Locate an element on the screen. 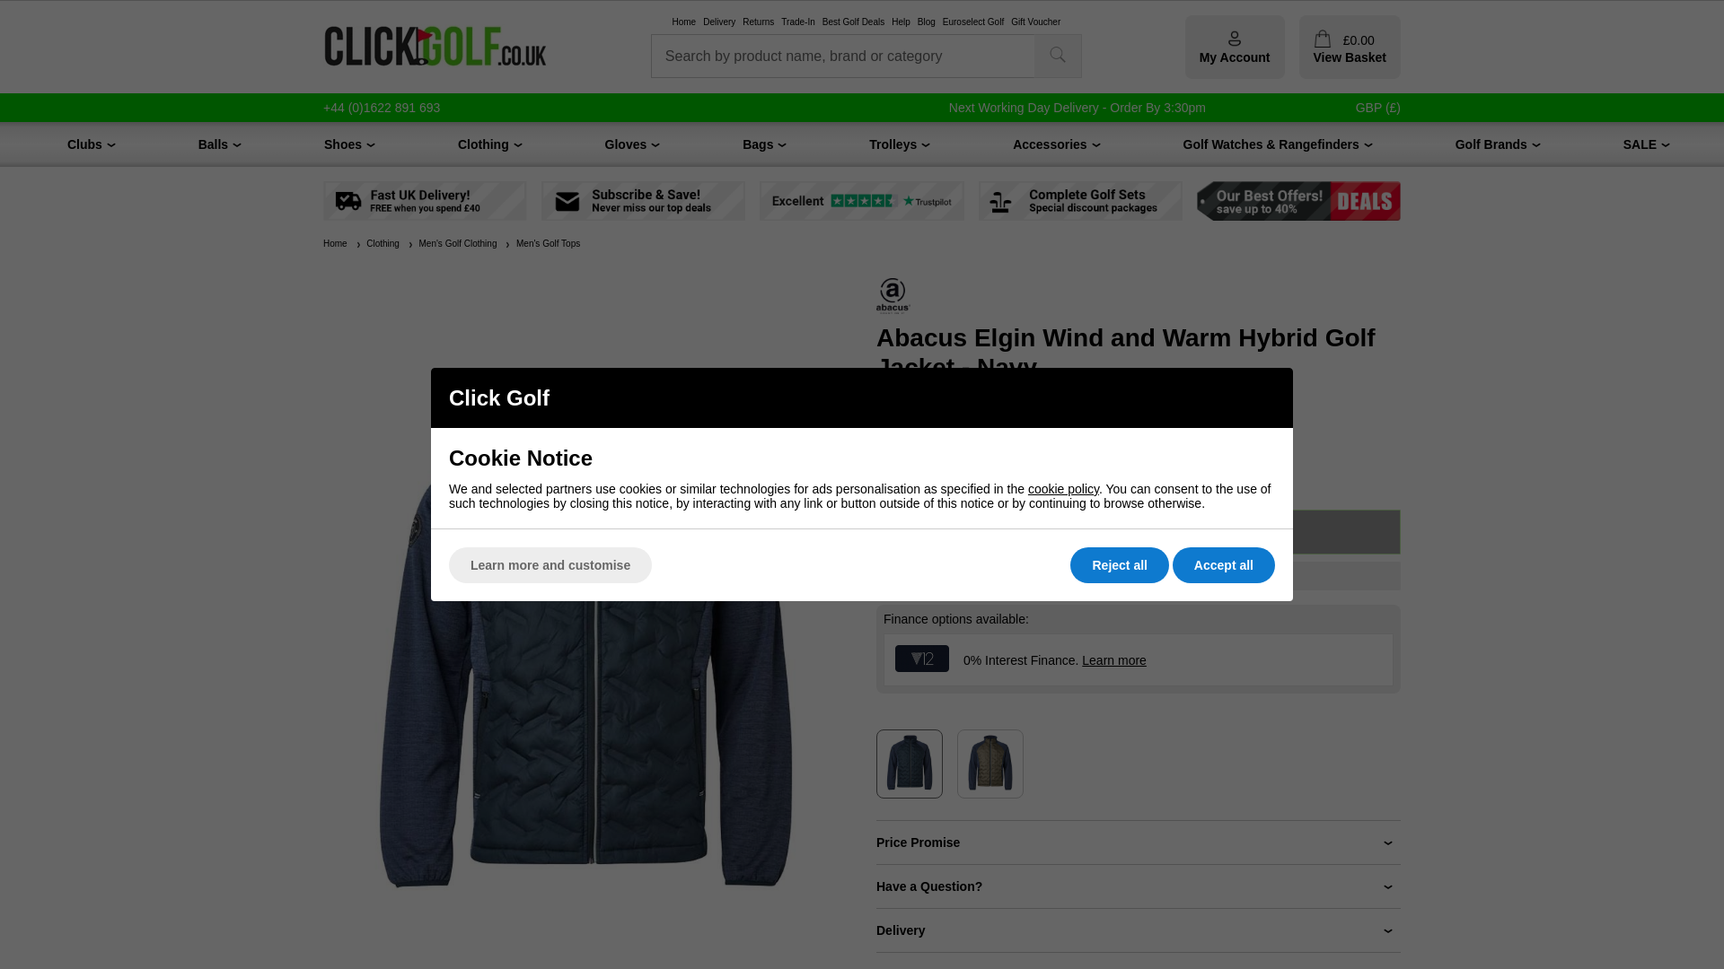  1 is located at coordinates (903, 549).